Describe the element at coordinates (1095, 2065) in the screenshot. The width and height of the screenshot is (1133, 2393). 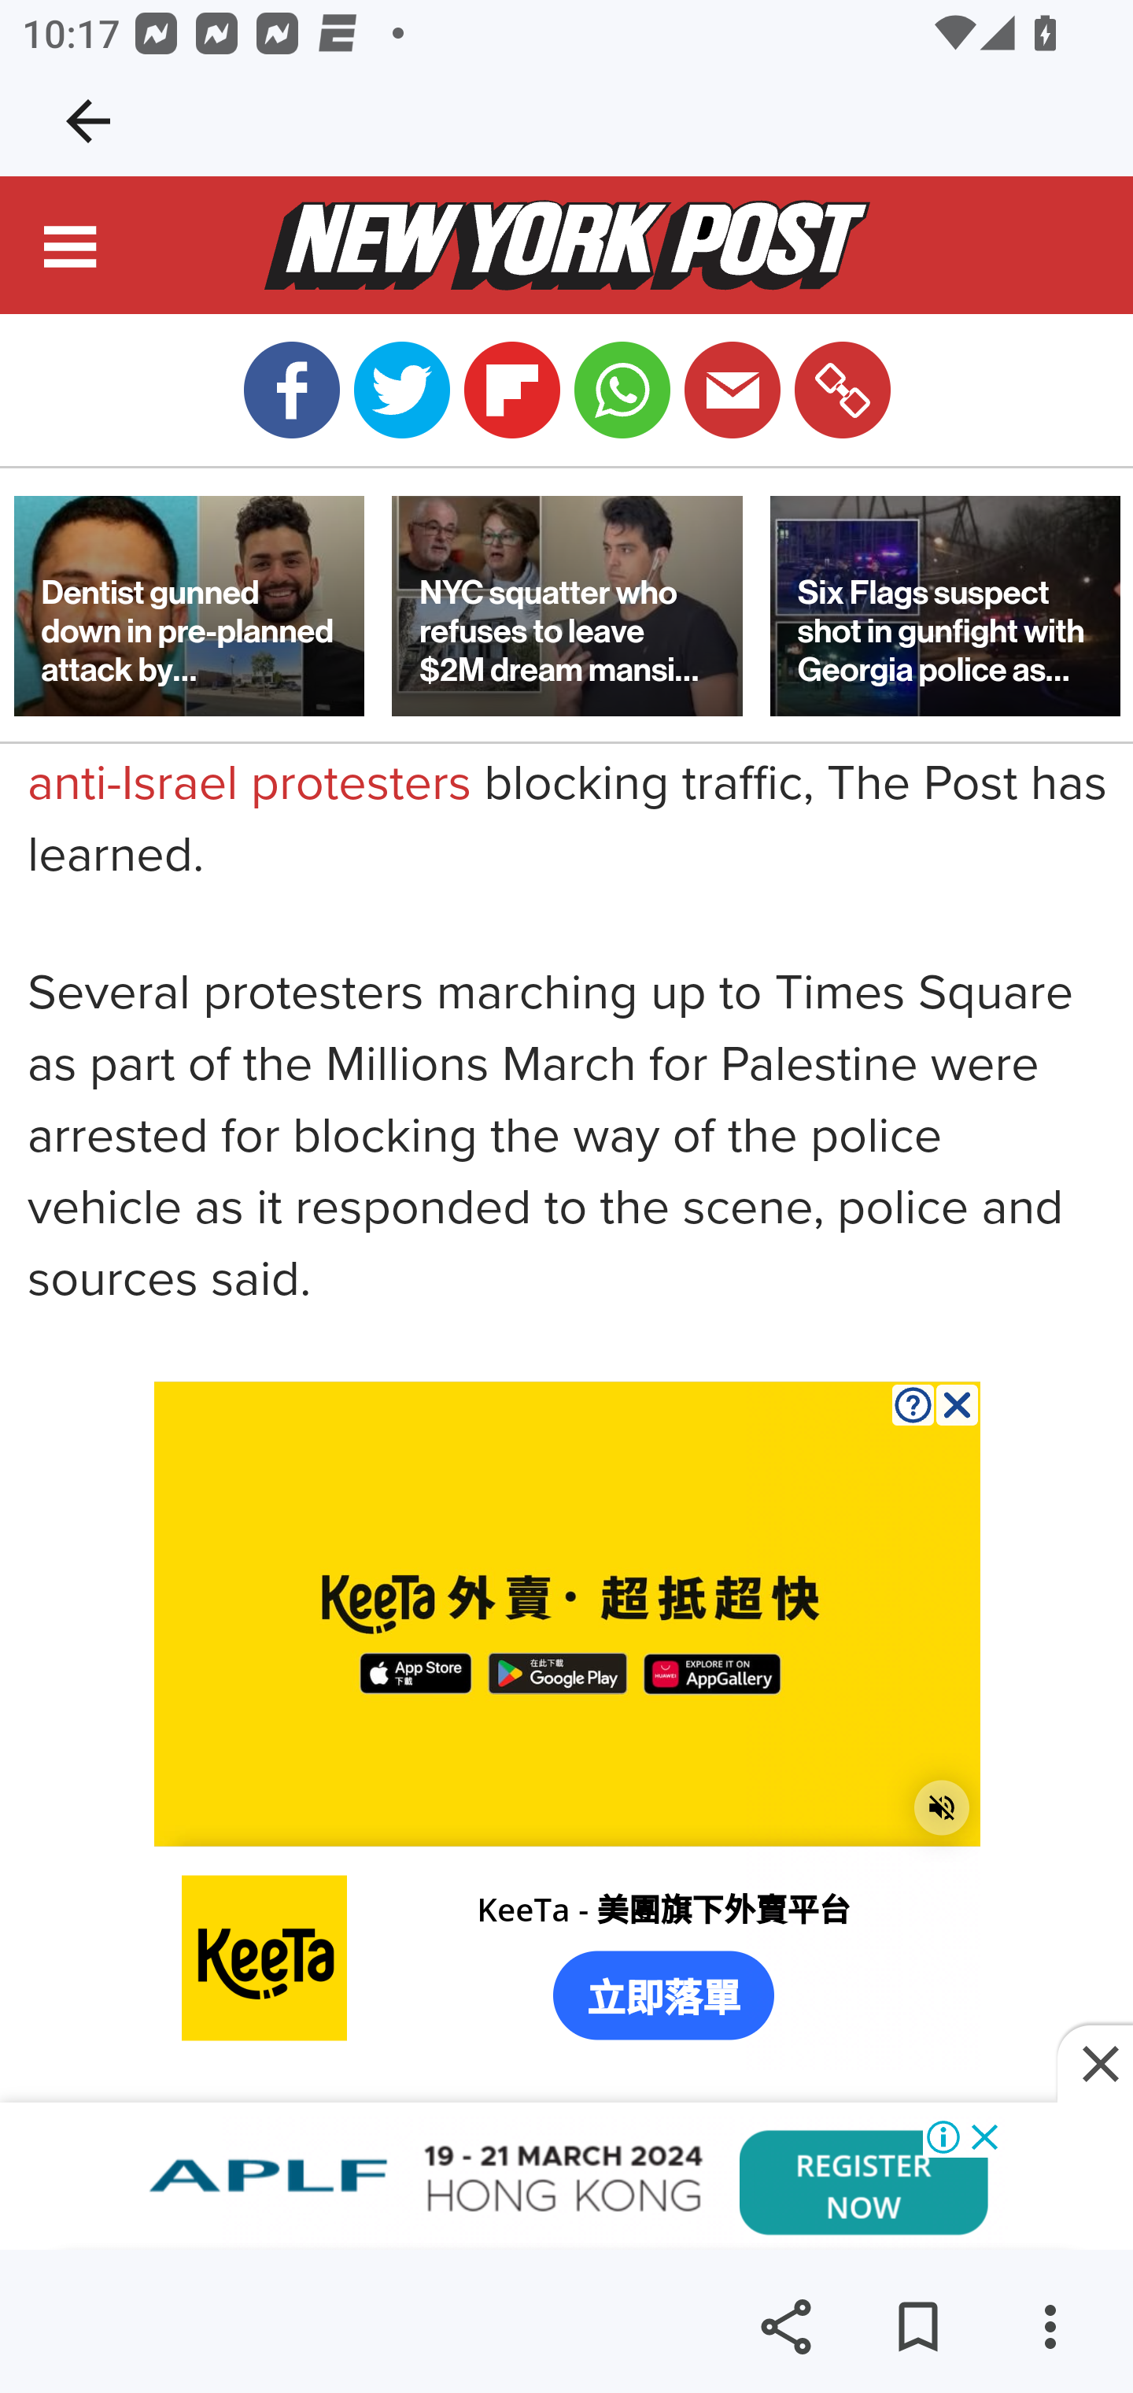
I see `Close this ad` at that location.